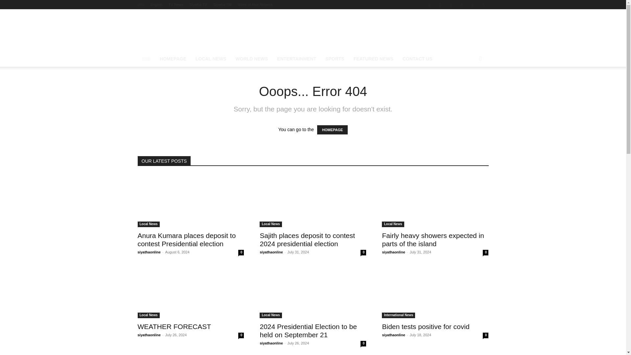 The image size is (631, 355). What do you see at coordinates (417, 59) in the screenshot?
I see `CONTACT US` at bounding box center [417, 59].